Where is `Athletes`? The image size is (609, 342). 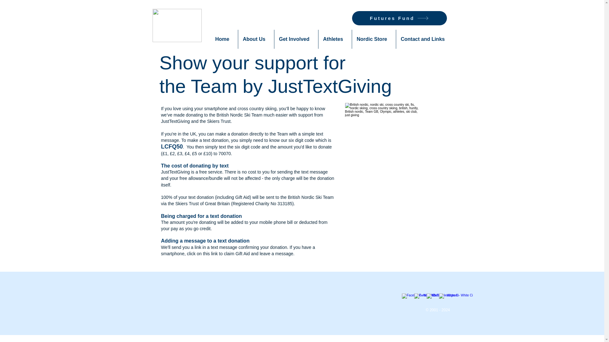 Athletes is located at coordinates (335, 39).